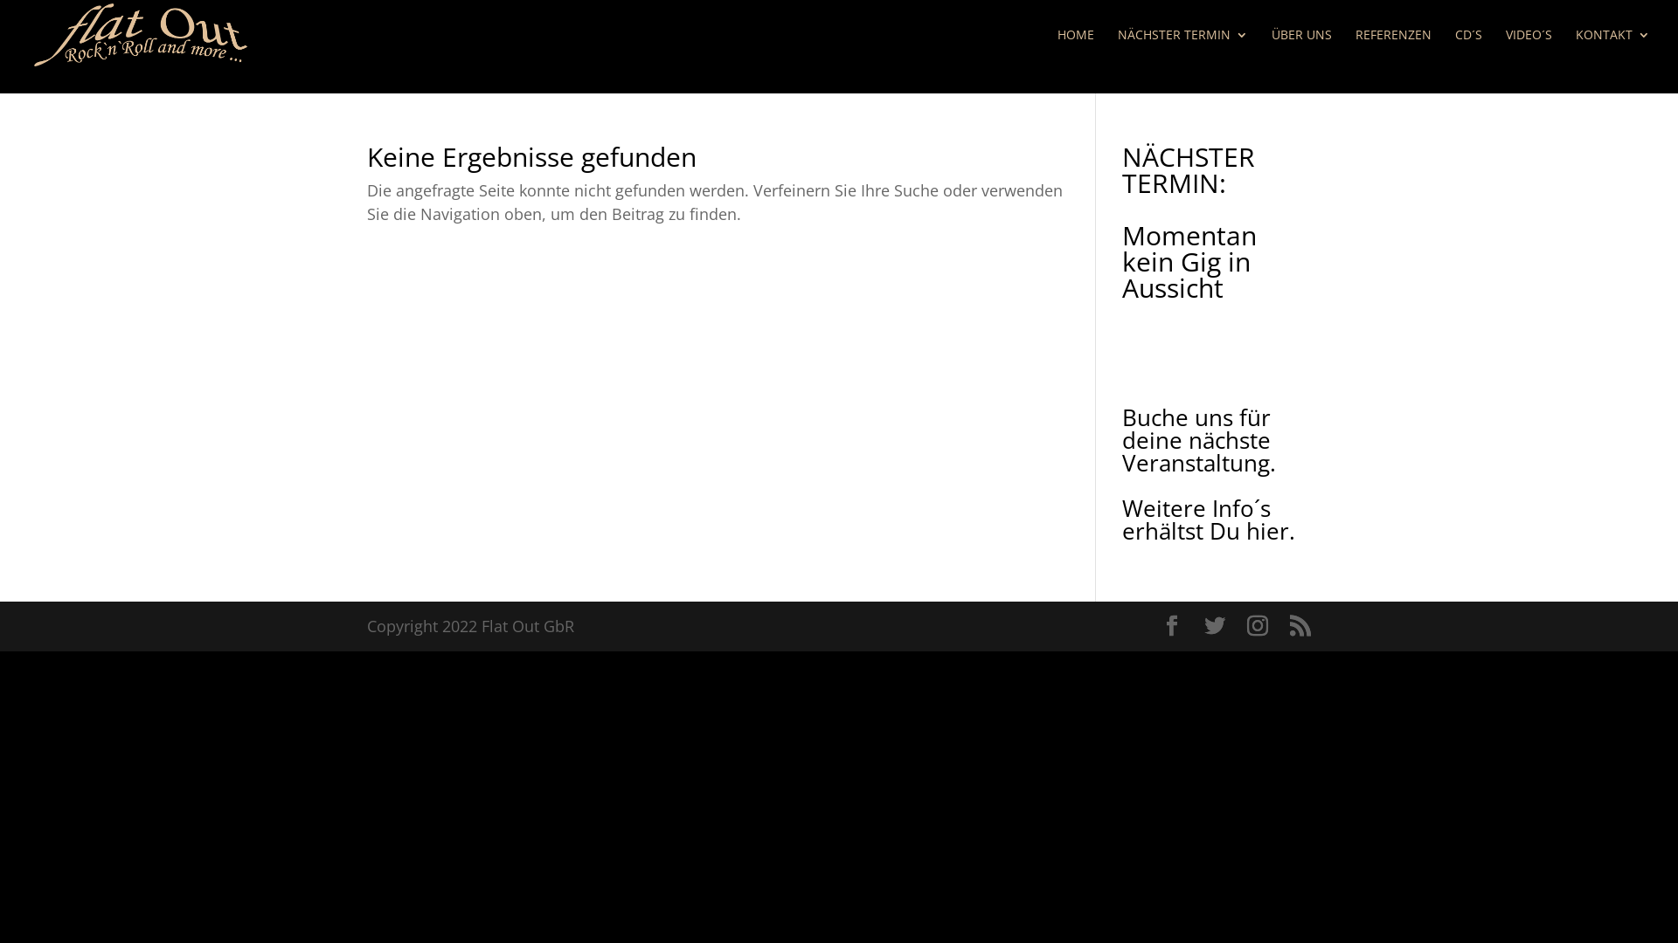  Describe the element at coordinates (294, 11) in the screenshot. I see `kontakt` at that location.